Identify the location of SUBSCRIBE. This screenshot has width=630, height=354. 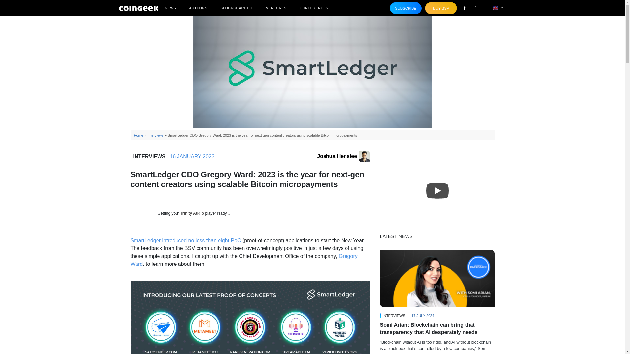
(406, 8).